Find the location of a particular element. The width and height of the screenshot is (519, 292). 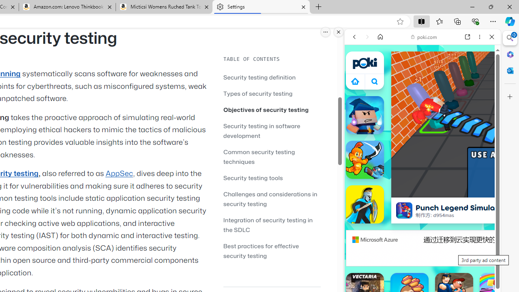

Challenges and considerations in security testing is located at coordinates (272, 199).